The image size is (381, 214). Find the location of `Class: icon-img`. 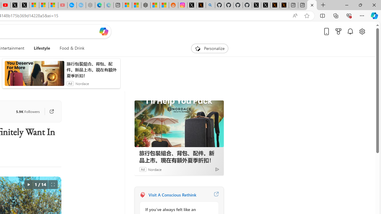

Class: icon-img is located at coordinates (219, 188).